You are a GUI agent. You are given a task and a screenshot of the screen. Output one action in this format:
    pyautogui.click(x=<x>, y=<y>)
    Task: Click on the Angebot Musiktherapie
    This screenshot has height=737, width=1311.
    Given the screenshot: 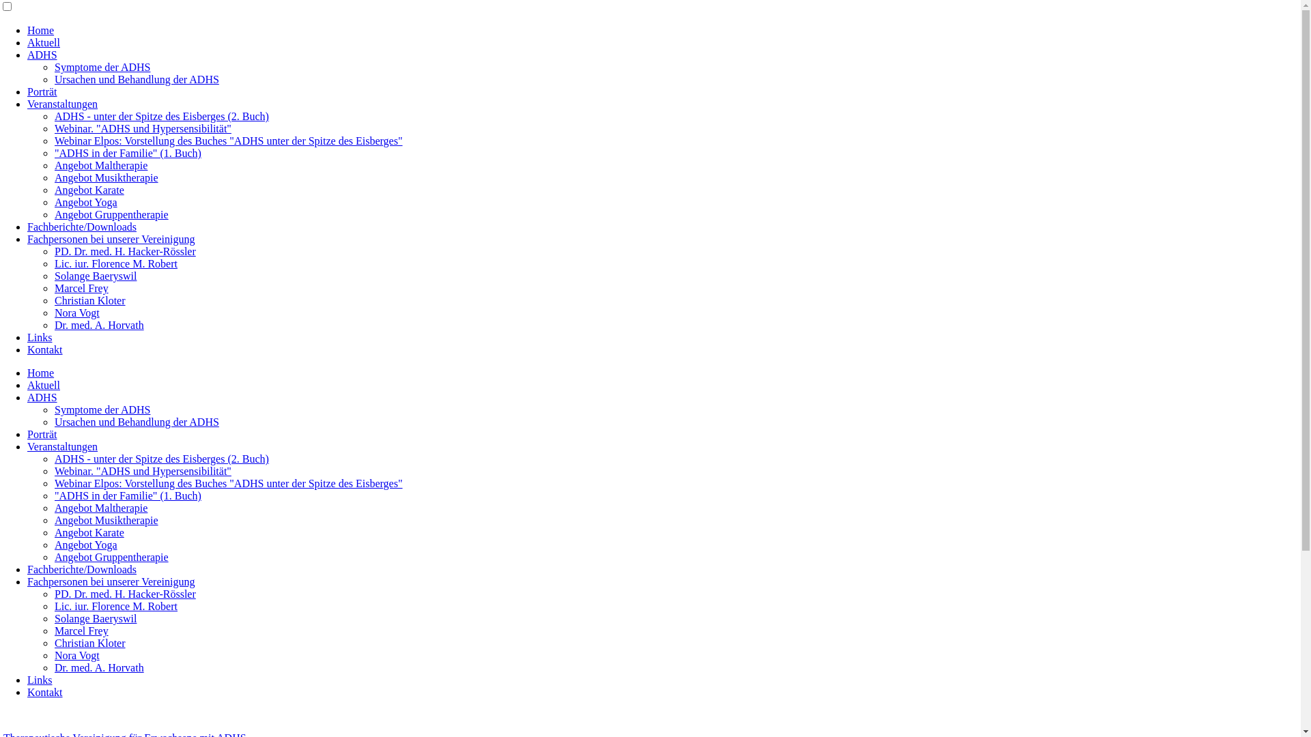 What is the action you would take?
    pyautogui.click(x=107, y=520)
    